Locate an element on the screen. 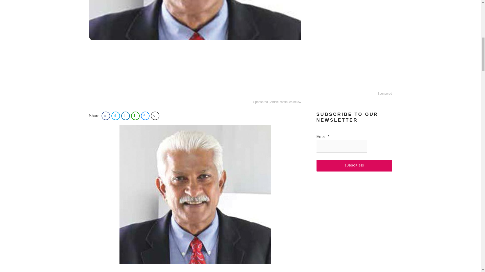  Share on LinkedIn is located at coordinates (126, 116).